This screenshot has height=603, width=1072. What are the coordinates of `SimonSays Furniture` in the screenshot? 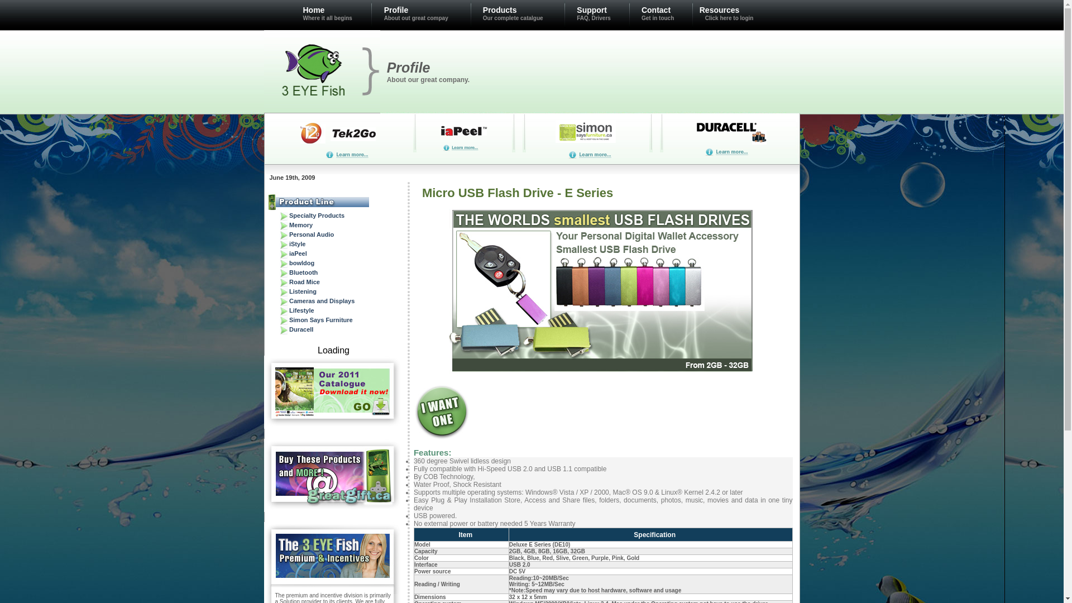 It's located at (587, 155).